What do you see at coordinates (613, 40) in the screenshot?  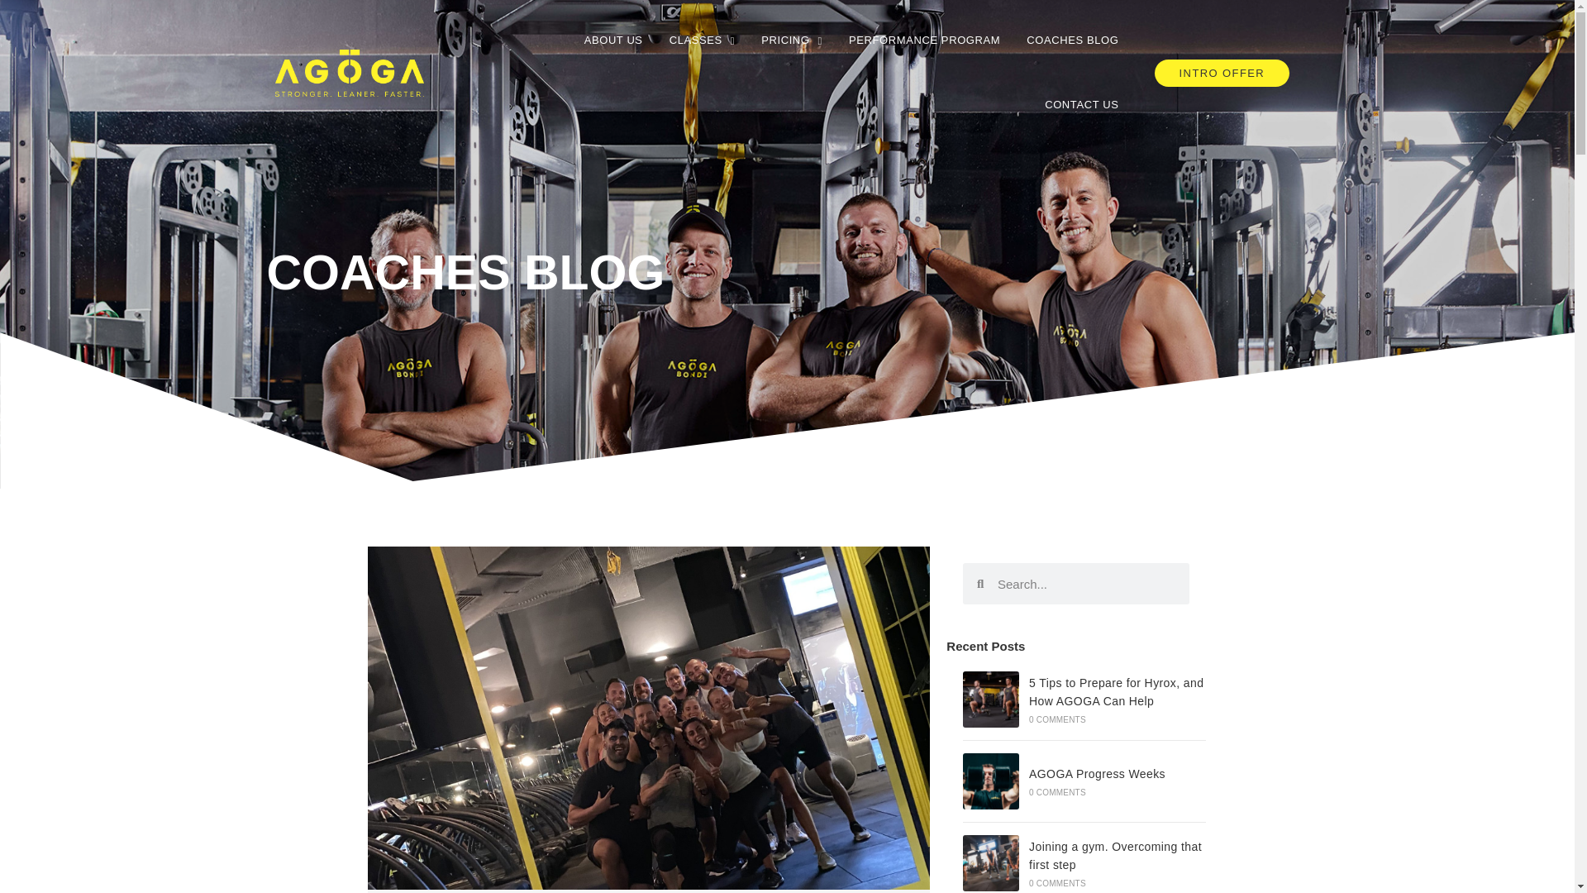 I see `ABOUT US` at bounding box center [613, 40].